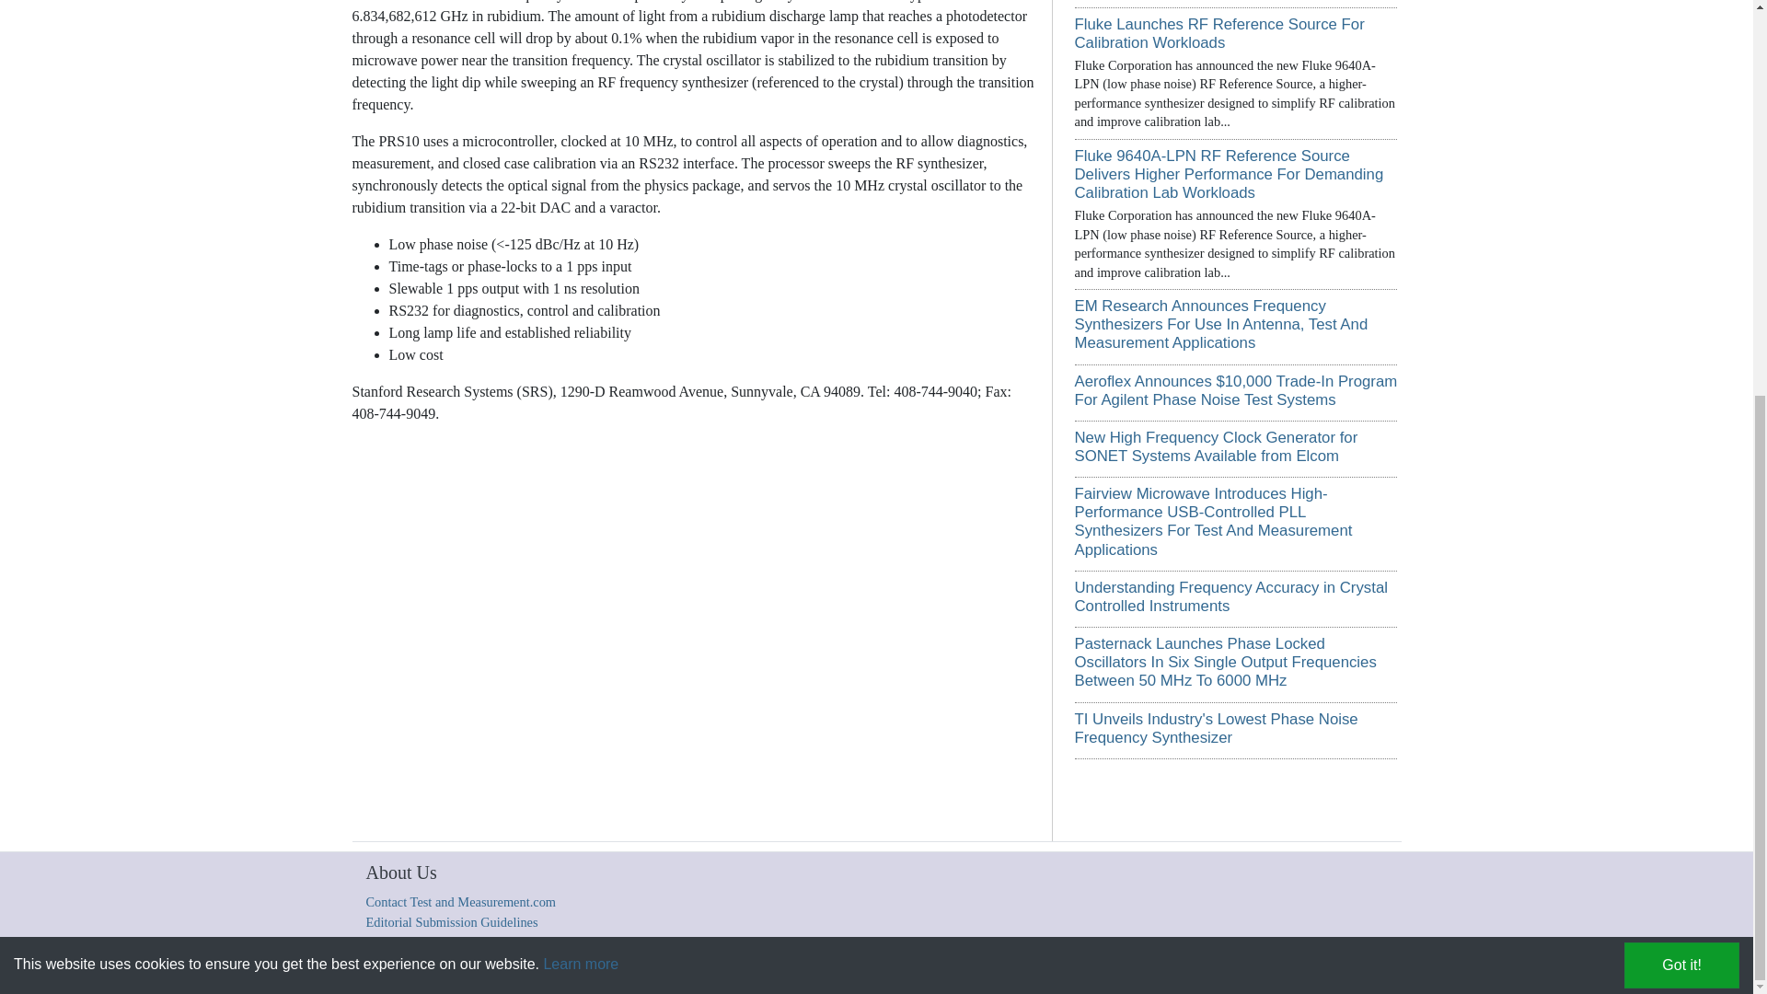  Describe the element at coordinates (1042, 969) in the screenshot. I see `Subscriber Request Form` at that location.